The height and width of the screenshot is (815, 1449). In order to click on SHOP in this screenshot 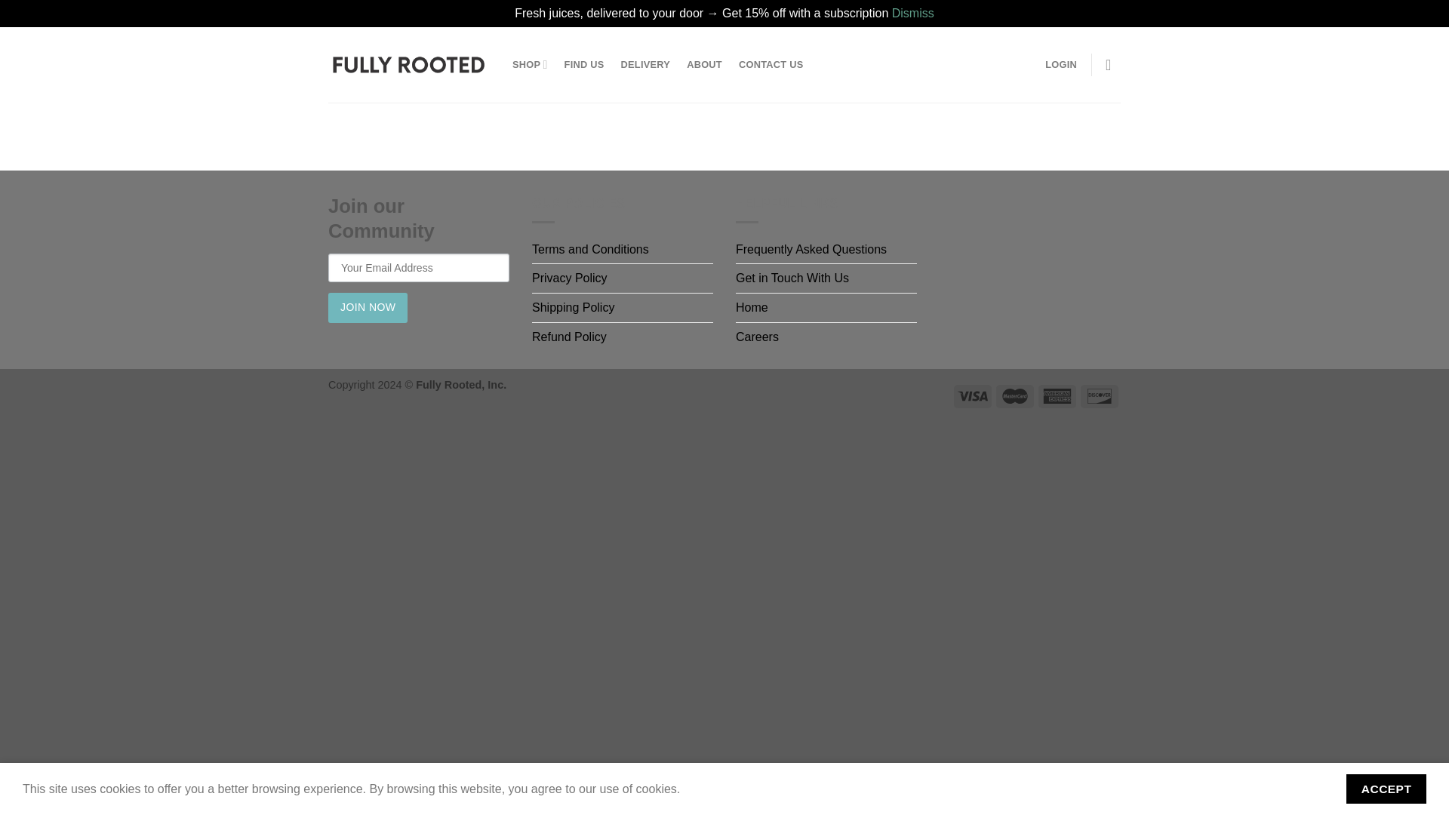, I will do `click(530, 63)`.